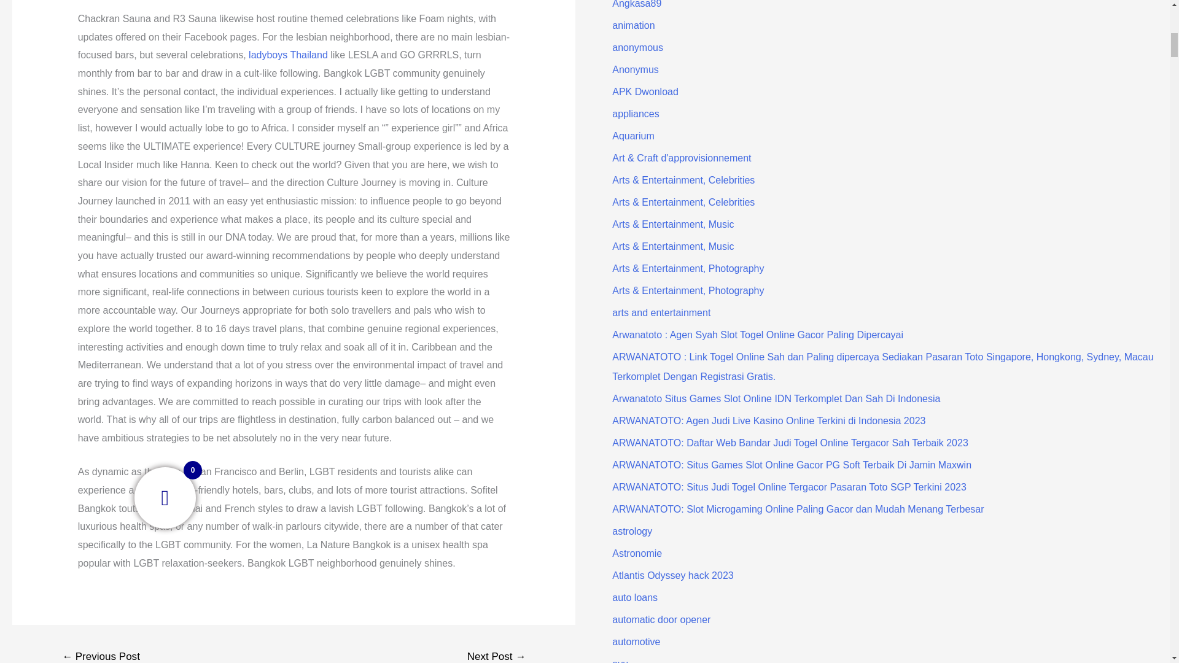 This screenshot has height=663, width=1179. What do you see at coordinates (288, 55) in the screenshot?
I see `ladyboys Thailand` at bounding box center [288, 55].